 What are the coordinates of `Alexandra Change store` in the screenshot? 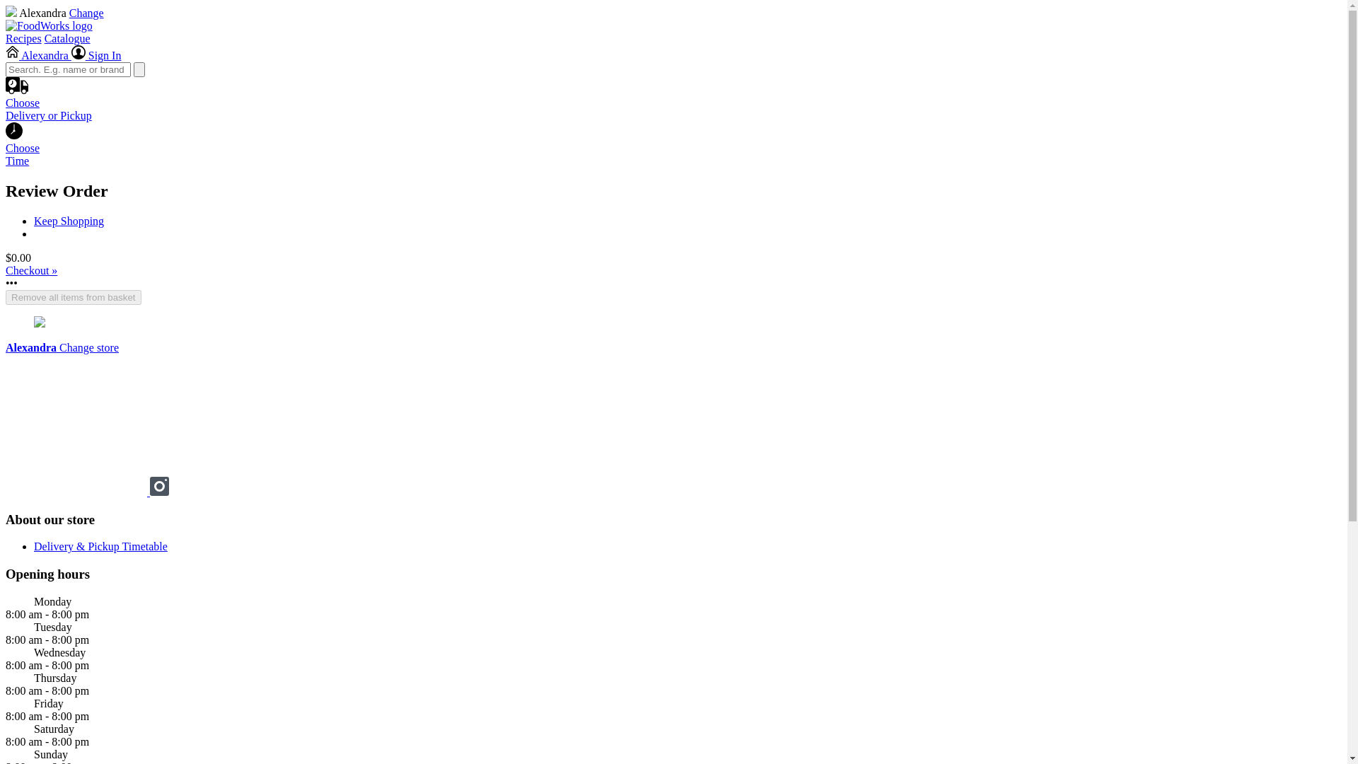 It's located at (62, 348).